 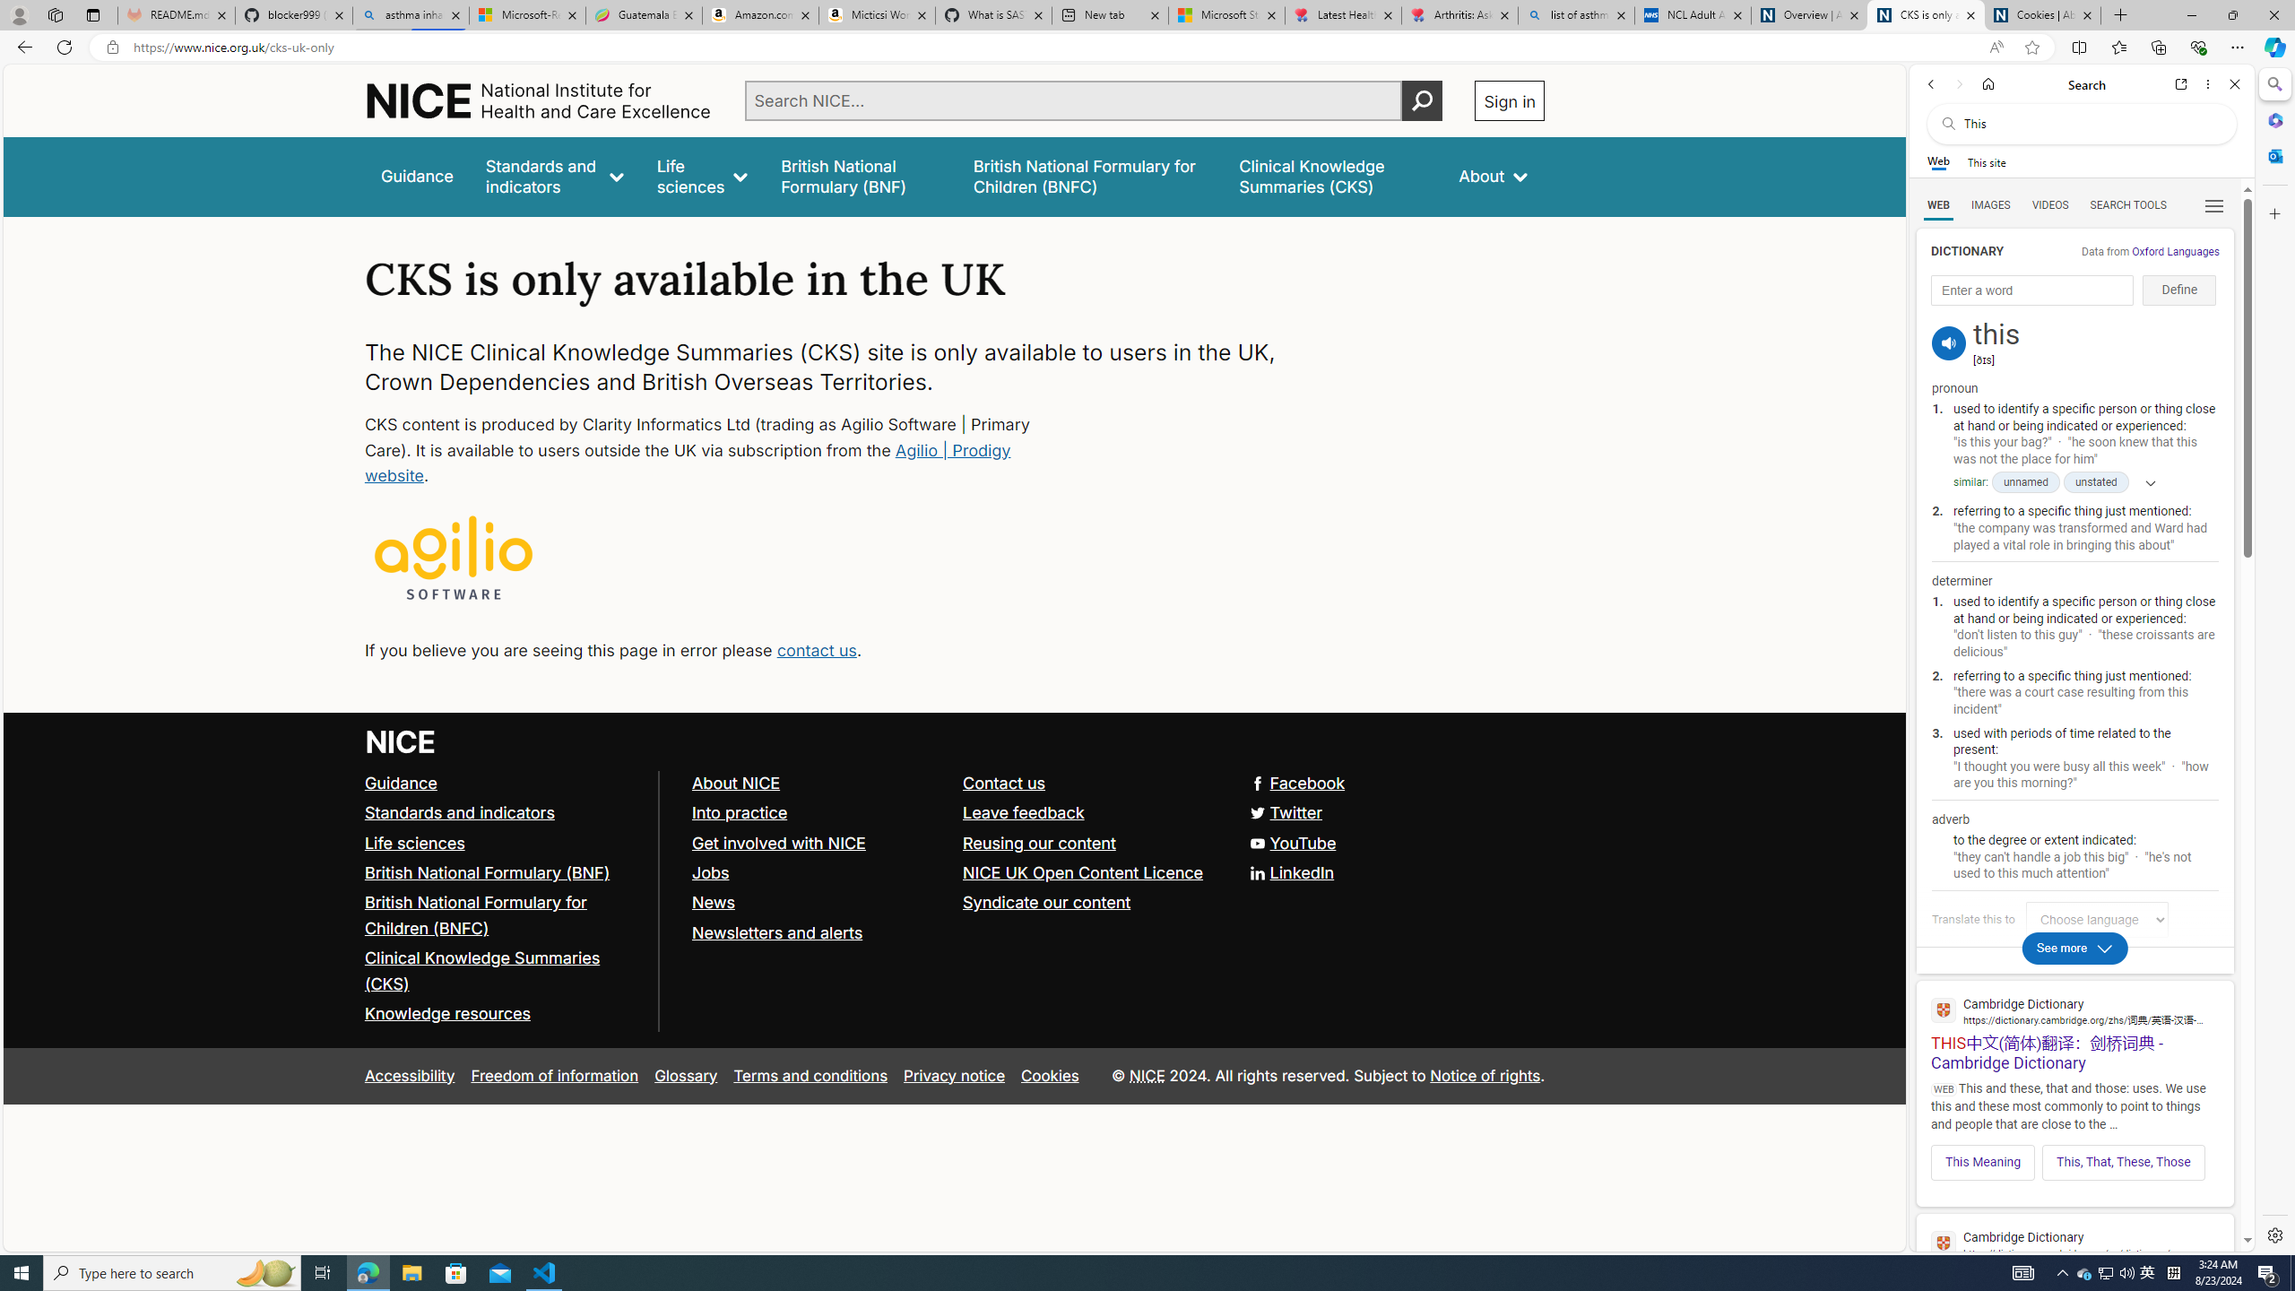 What do you see at coordinates (504, 843) in the screenshot?
I see `Life sciences` at bounding box center [504, 843].